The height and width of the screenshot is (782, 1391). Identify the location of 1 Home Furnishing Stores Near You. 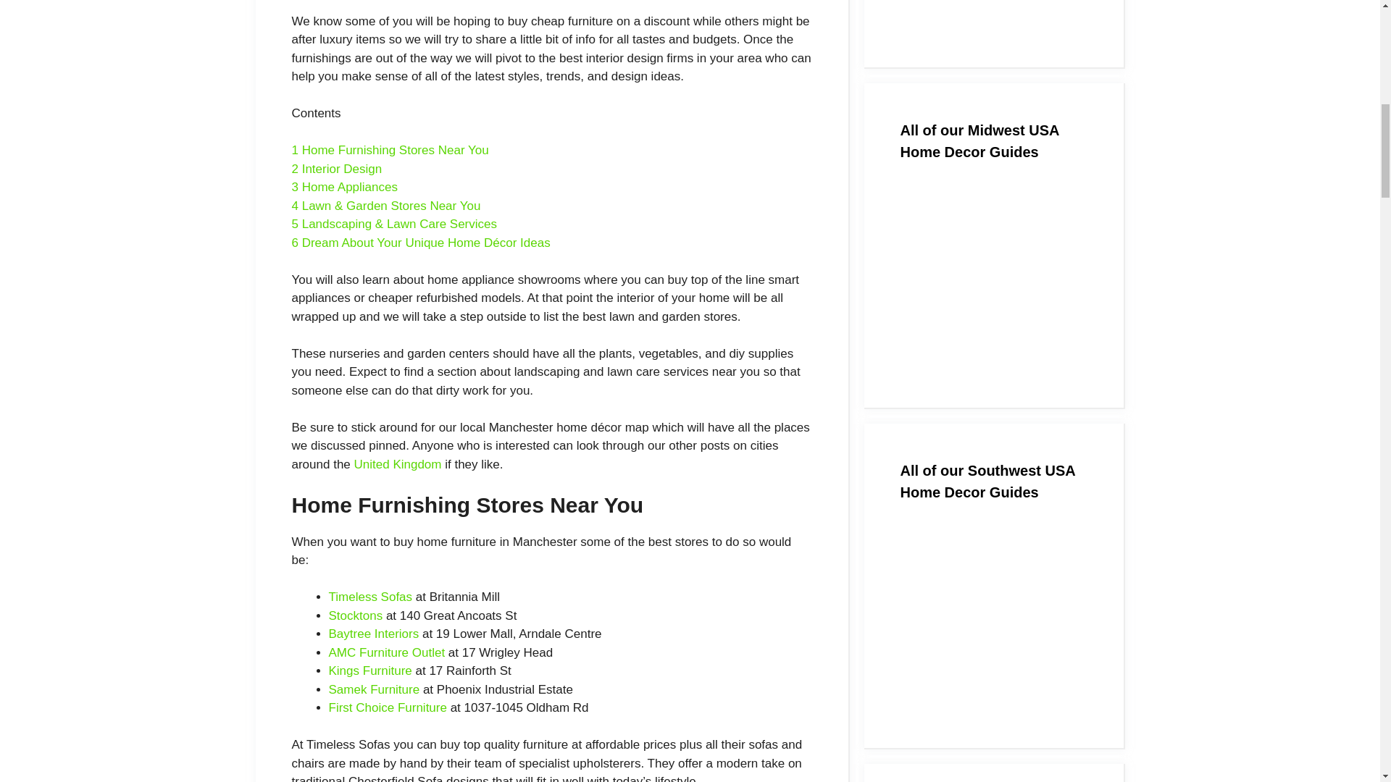
(389, 150).